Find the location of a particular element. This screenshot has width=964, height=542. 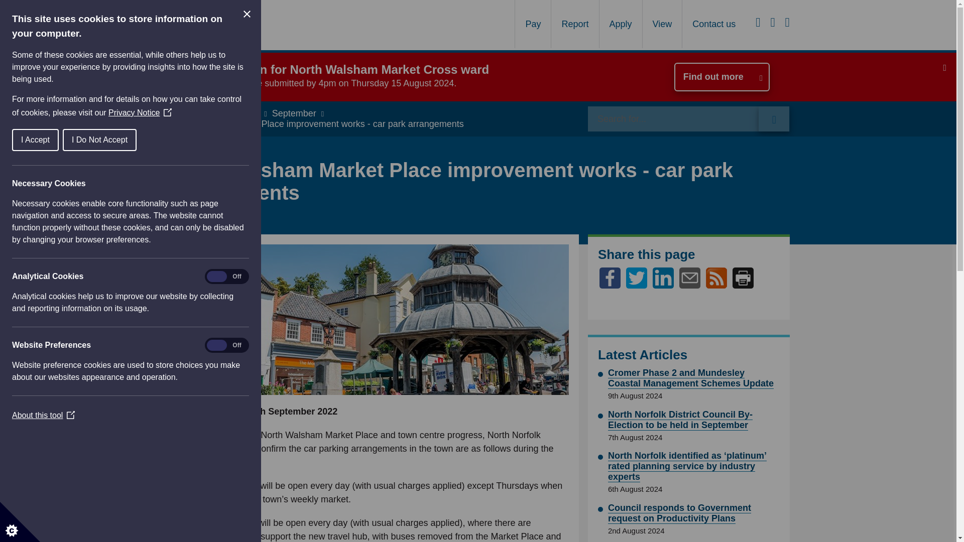

Search is located at coordinates (689, 118).